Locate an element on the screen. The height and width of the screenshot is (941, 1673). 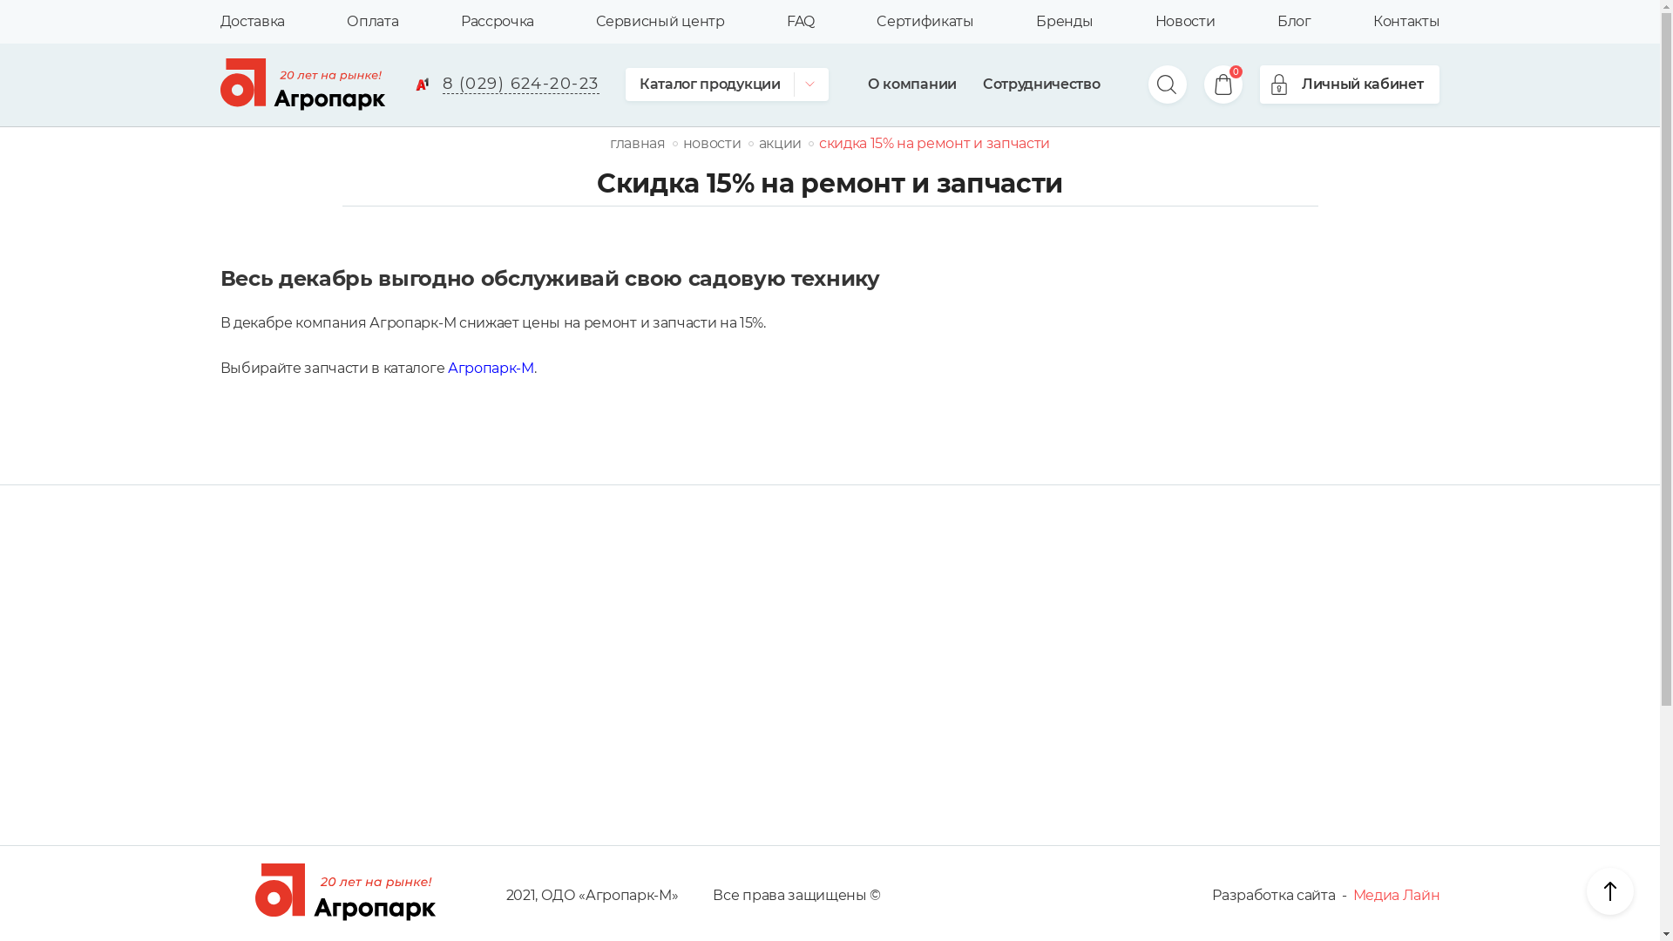
0 is located at coordinates (1223, 85).